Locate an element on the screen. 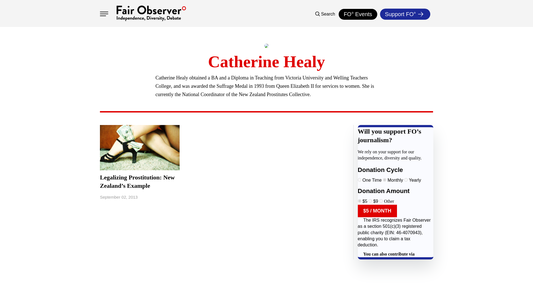  Fair Observer Logo is located at coordinates (151, 13).